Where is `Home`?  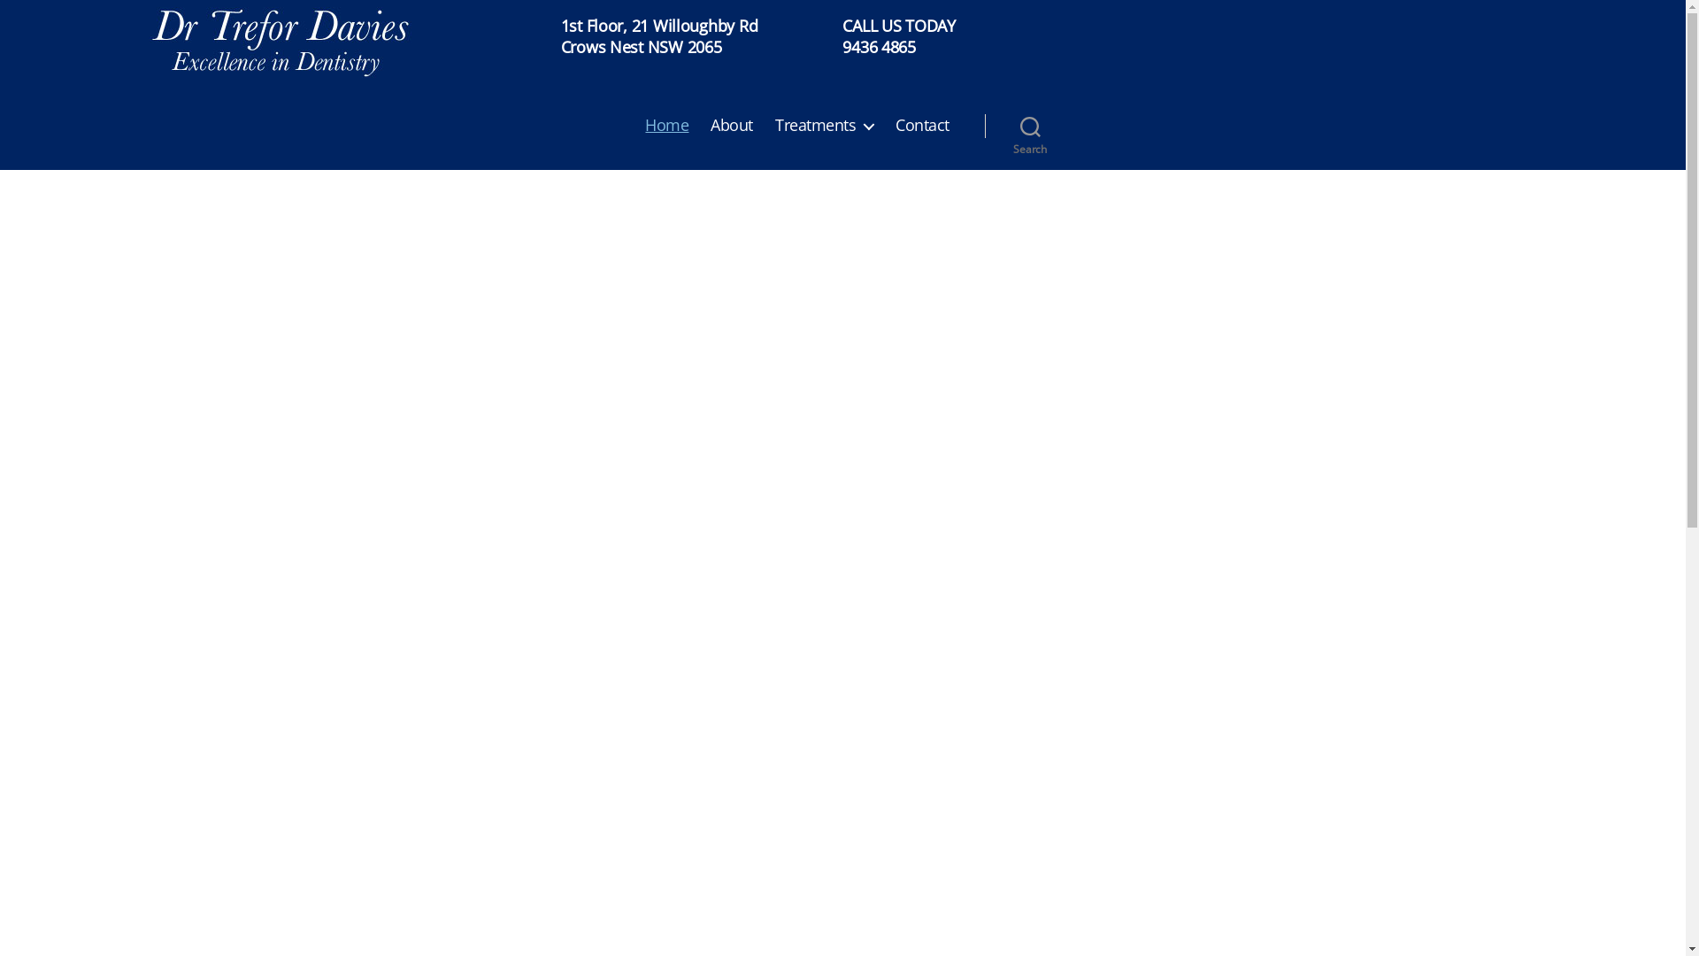 Home is located at coordinates (667, 126).